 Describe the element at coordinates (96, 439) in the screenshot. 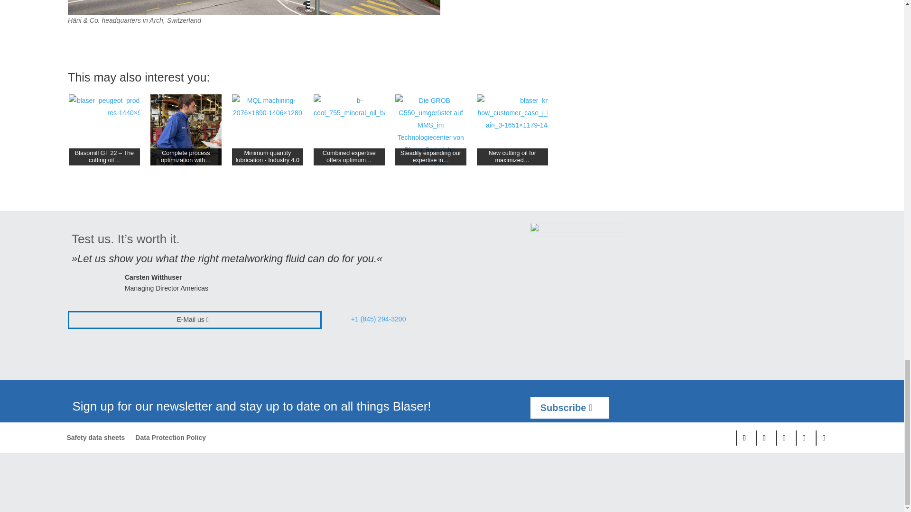

I see `Safety data sheets` at that location.